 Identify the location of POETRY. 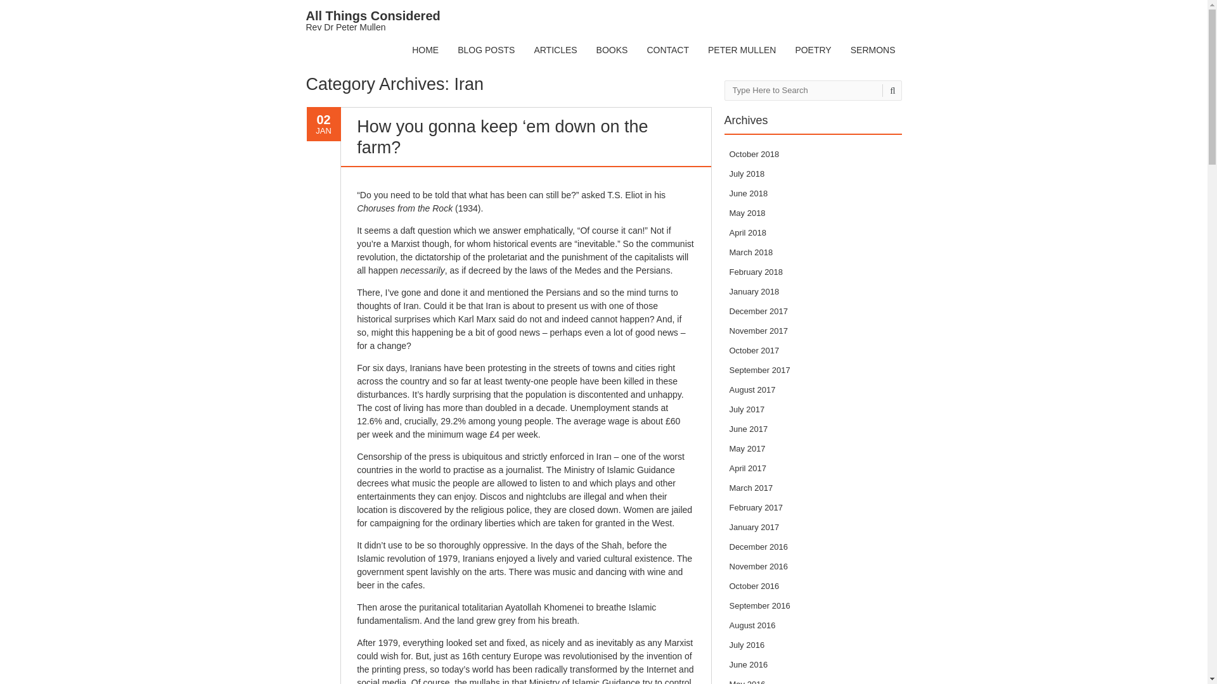
(813, 50).